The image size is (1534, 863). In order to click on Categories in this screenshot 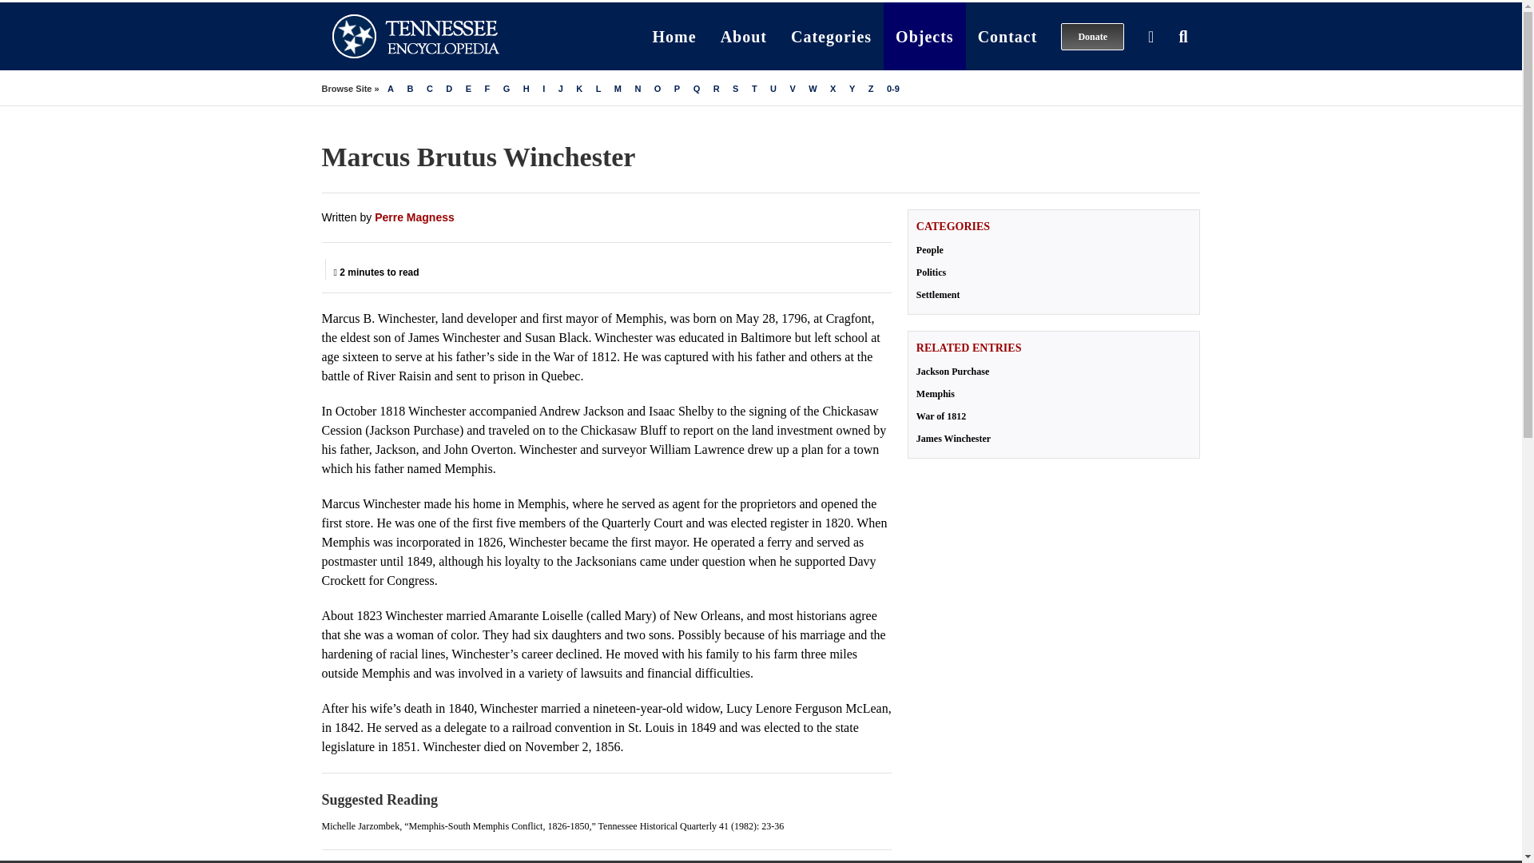, I will do `click(831, 36)`.